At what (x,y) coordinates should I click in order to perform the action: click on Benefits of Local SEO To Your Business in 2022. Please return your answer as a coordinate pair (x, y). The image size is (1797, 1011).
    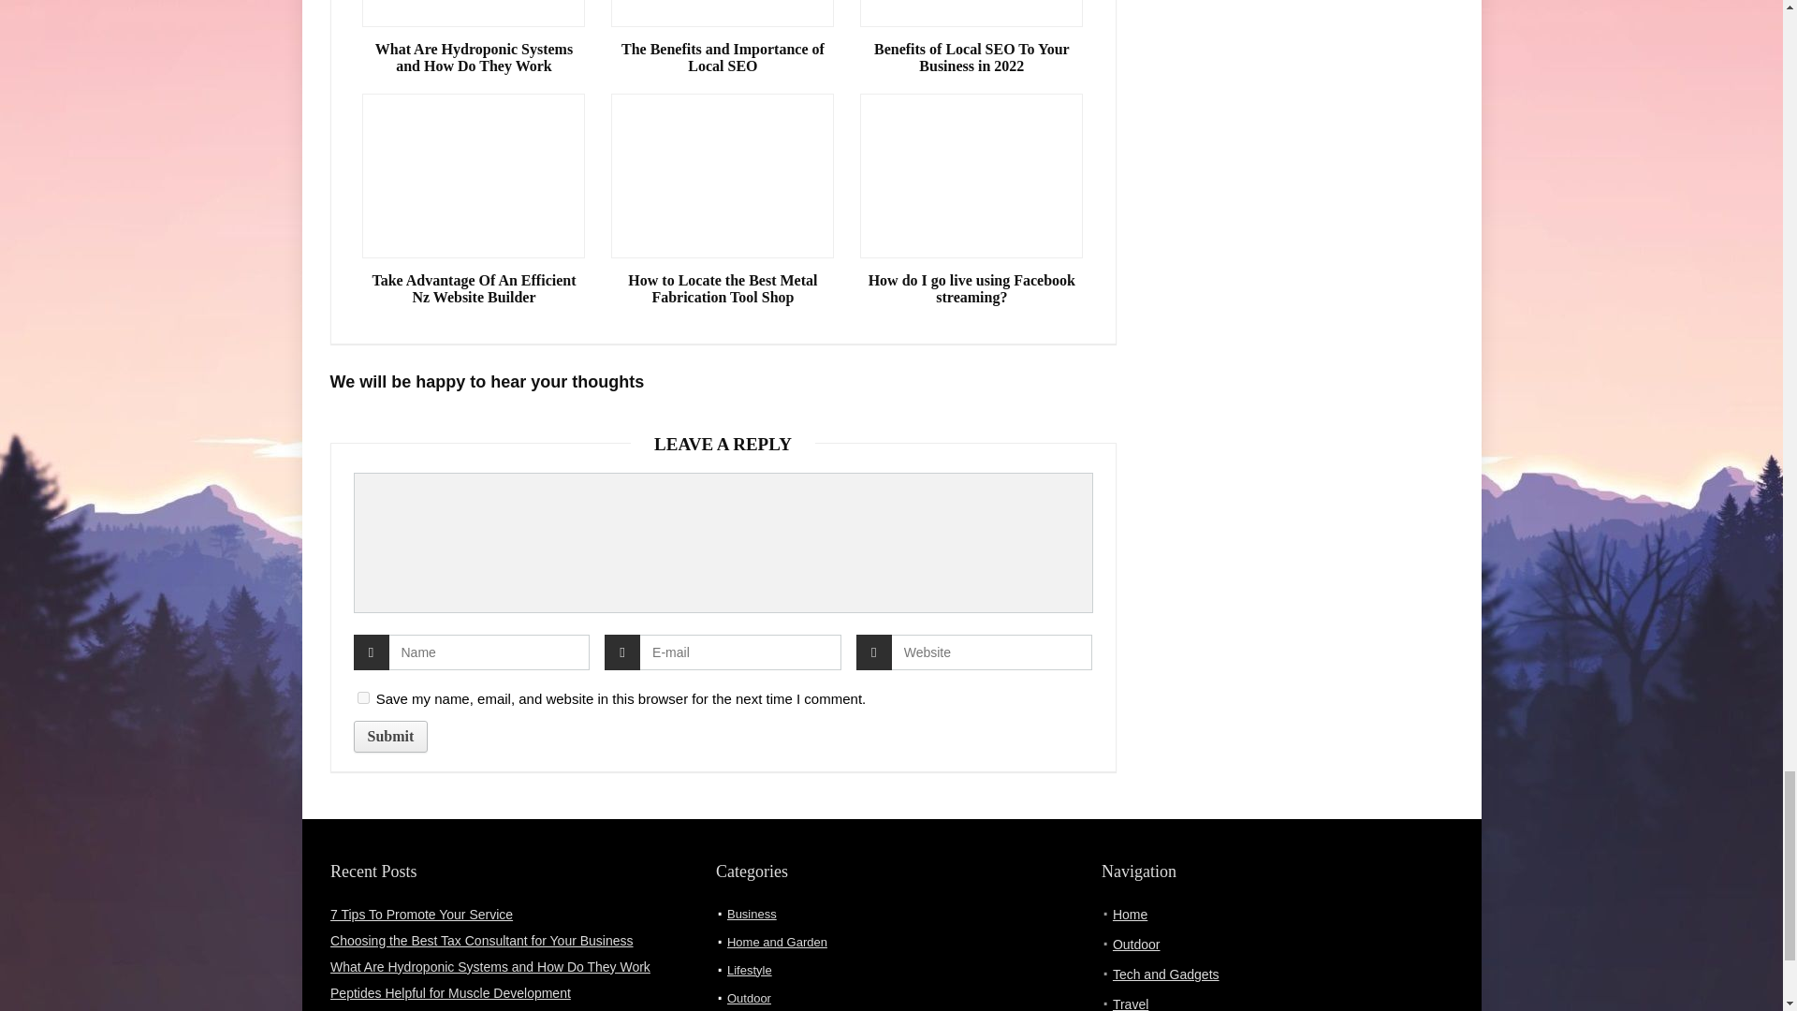
    Looking at the image, I should click on (972, 58).